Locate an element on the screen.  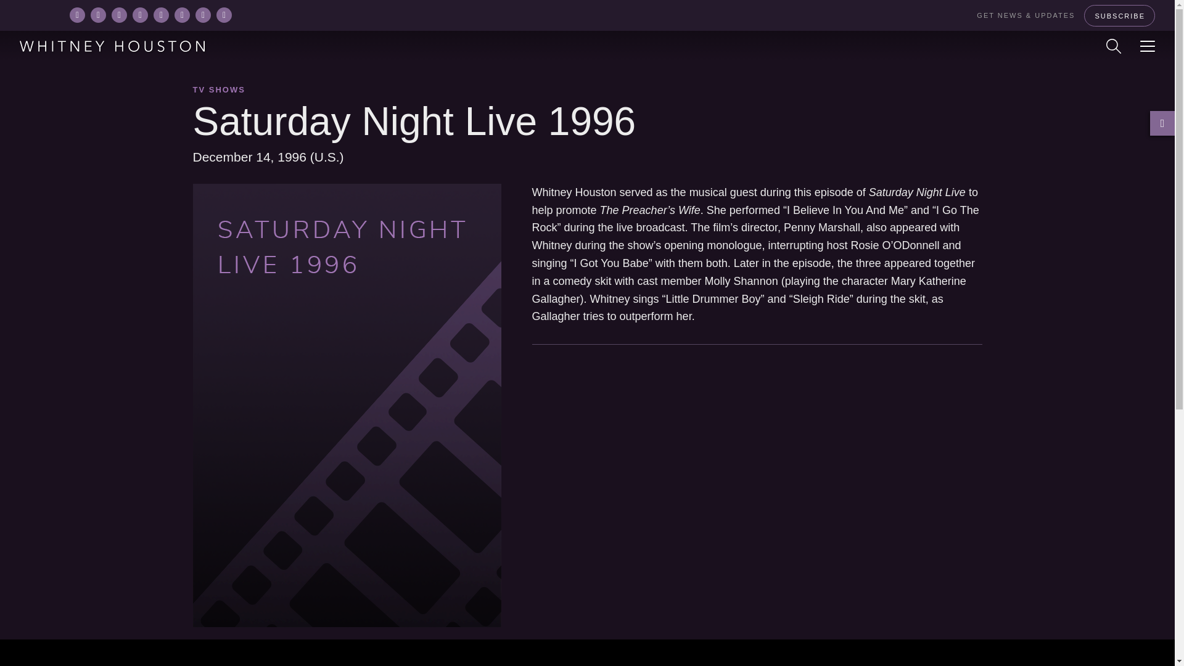
Facebook is located at coordinates (118, 15).